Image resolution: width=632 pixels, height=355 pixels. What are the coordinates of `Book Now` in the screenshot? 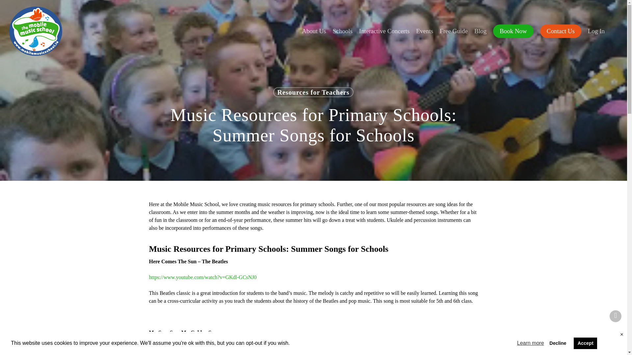 It's located at (513, 31).